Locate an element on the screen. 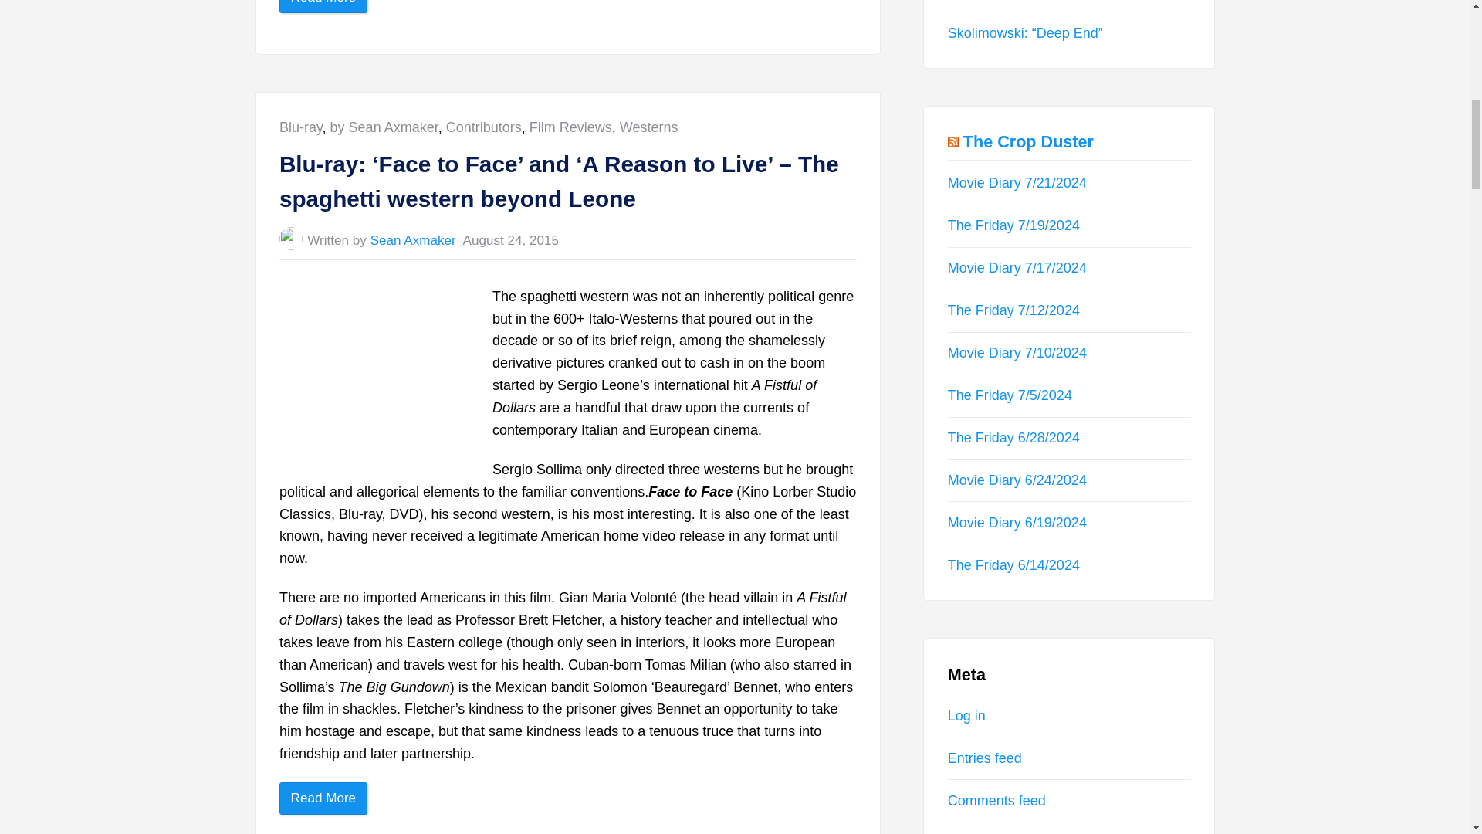 The width and height of the screenshot is (1482, 834). Blu-ray is located at coordinates (301, 127).